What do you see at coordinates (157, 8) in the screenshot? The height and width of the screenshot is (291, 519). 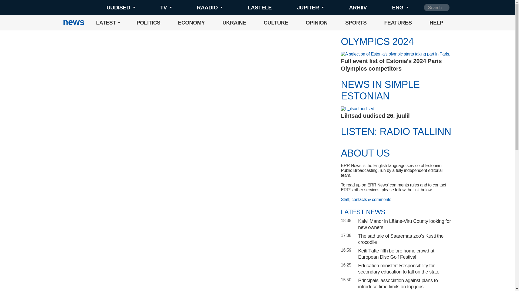 I see `TV` at bounding box center [157, 8].